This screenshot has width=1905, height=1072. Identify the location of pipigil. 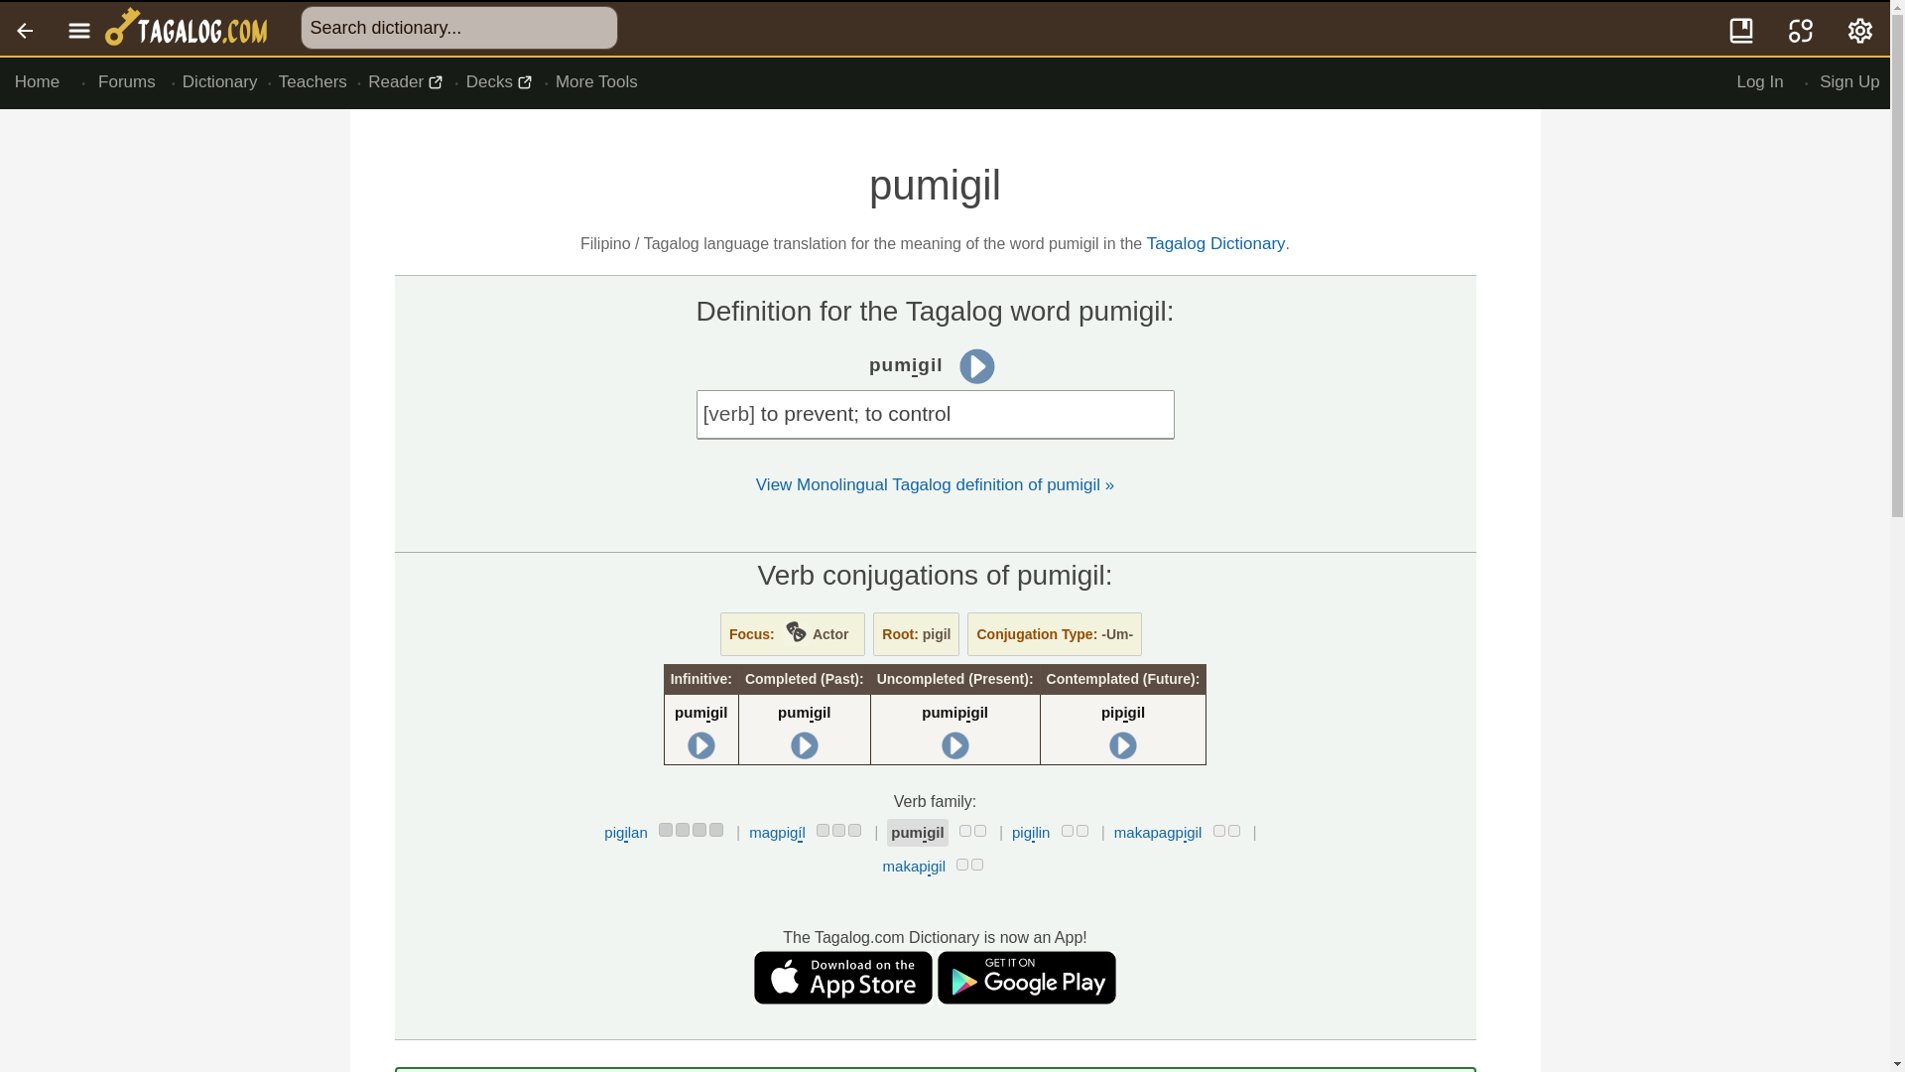
(1123, 713).